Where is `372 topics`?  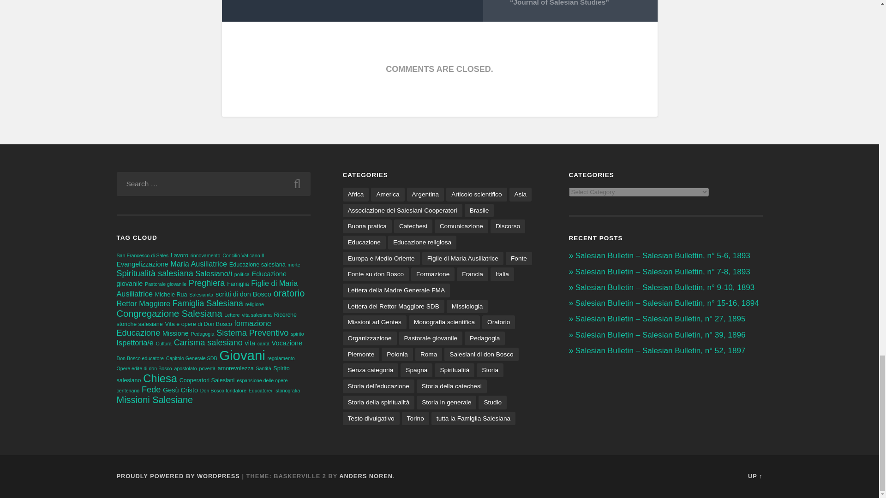
372 topics is located at coordinates (214, 273).